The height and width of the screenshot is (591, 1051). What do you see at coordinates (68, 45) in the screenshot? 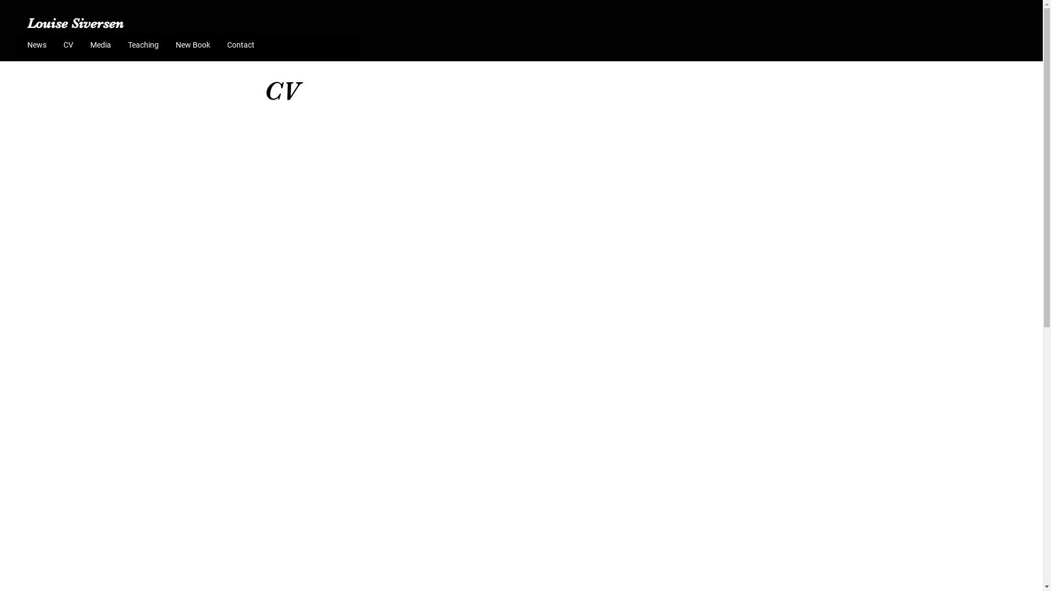
I see `CV` at bounding box center [68, 45].